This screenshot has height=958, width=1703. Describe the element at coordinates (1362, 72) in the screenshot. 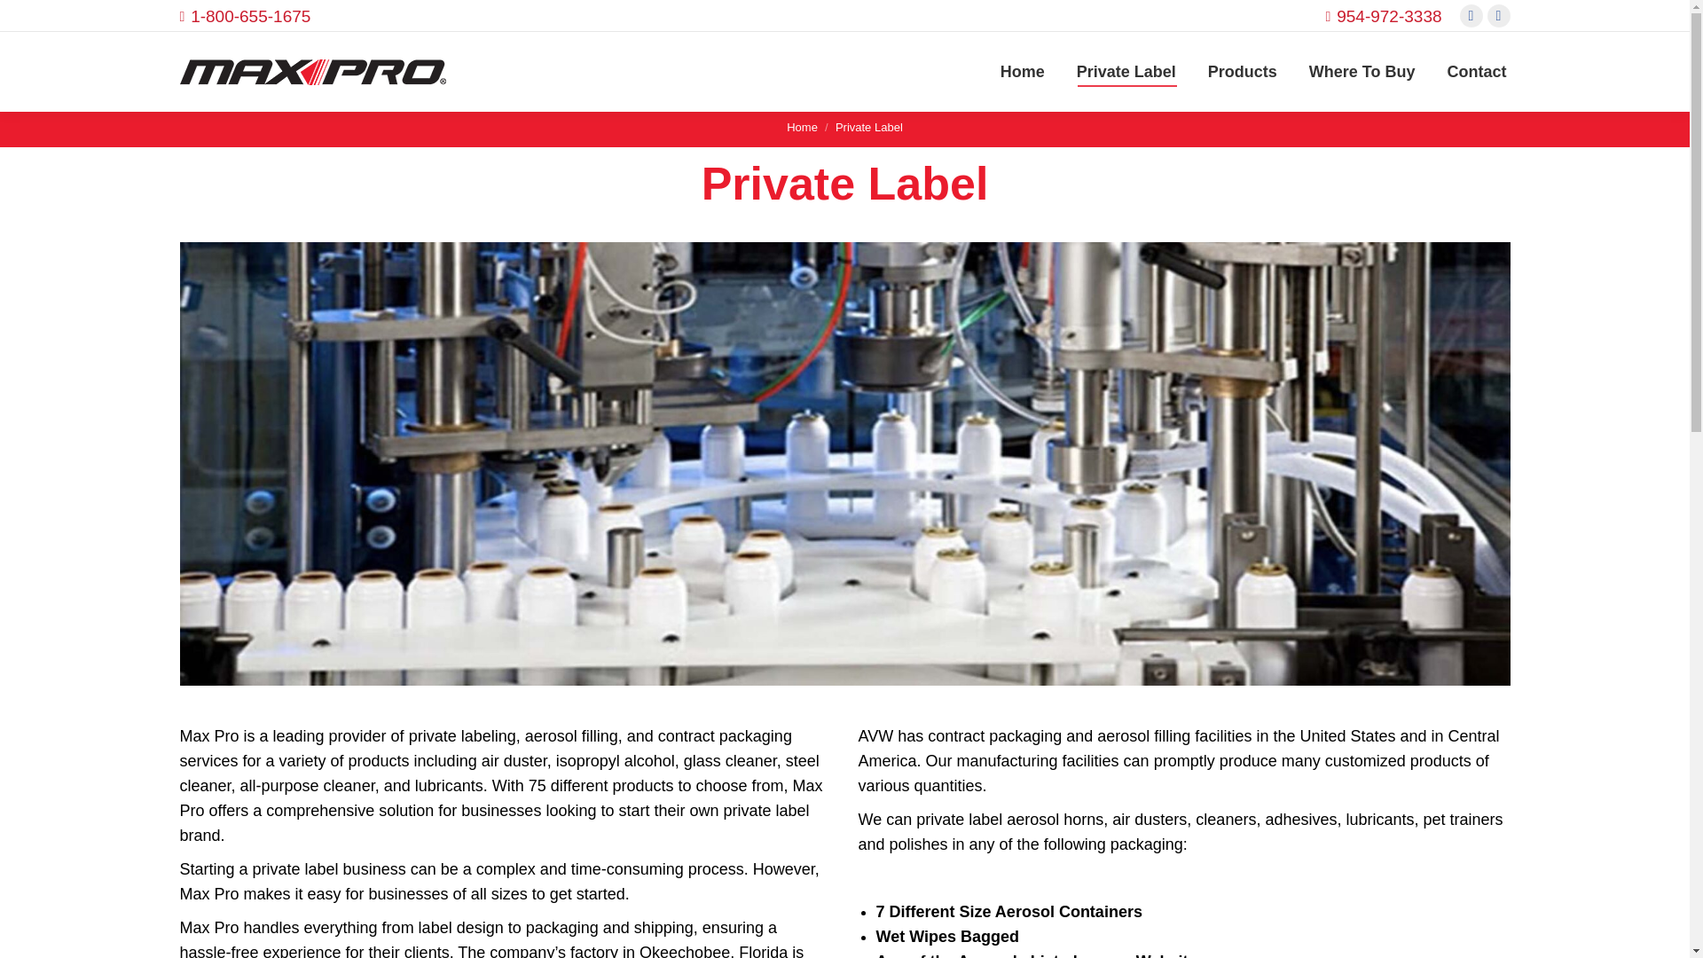

I see `Where To Buy` at that location.